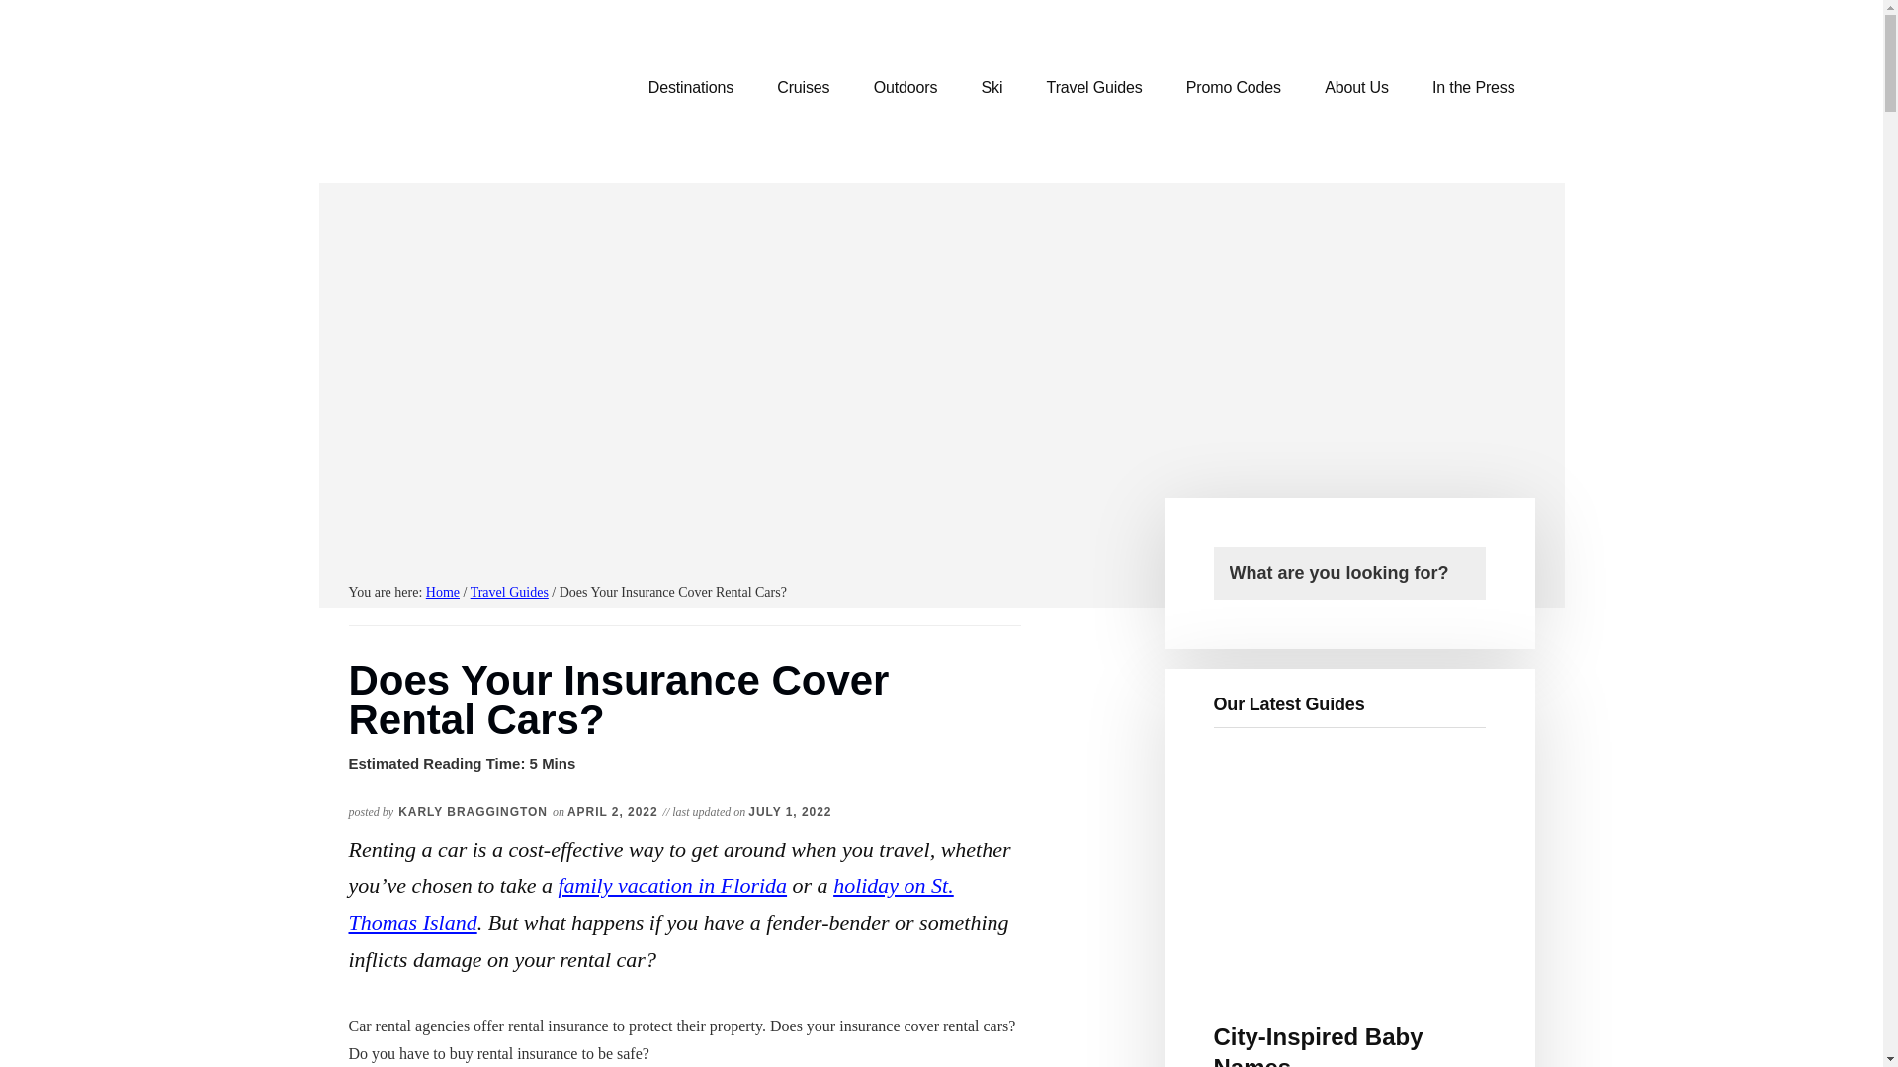 The width and height of the screenshot is (1898, 1067). Describe the element at coordinates (690, 87) in the screenshot. I see `Destinations` at that location.